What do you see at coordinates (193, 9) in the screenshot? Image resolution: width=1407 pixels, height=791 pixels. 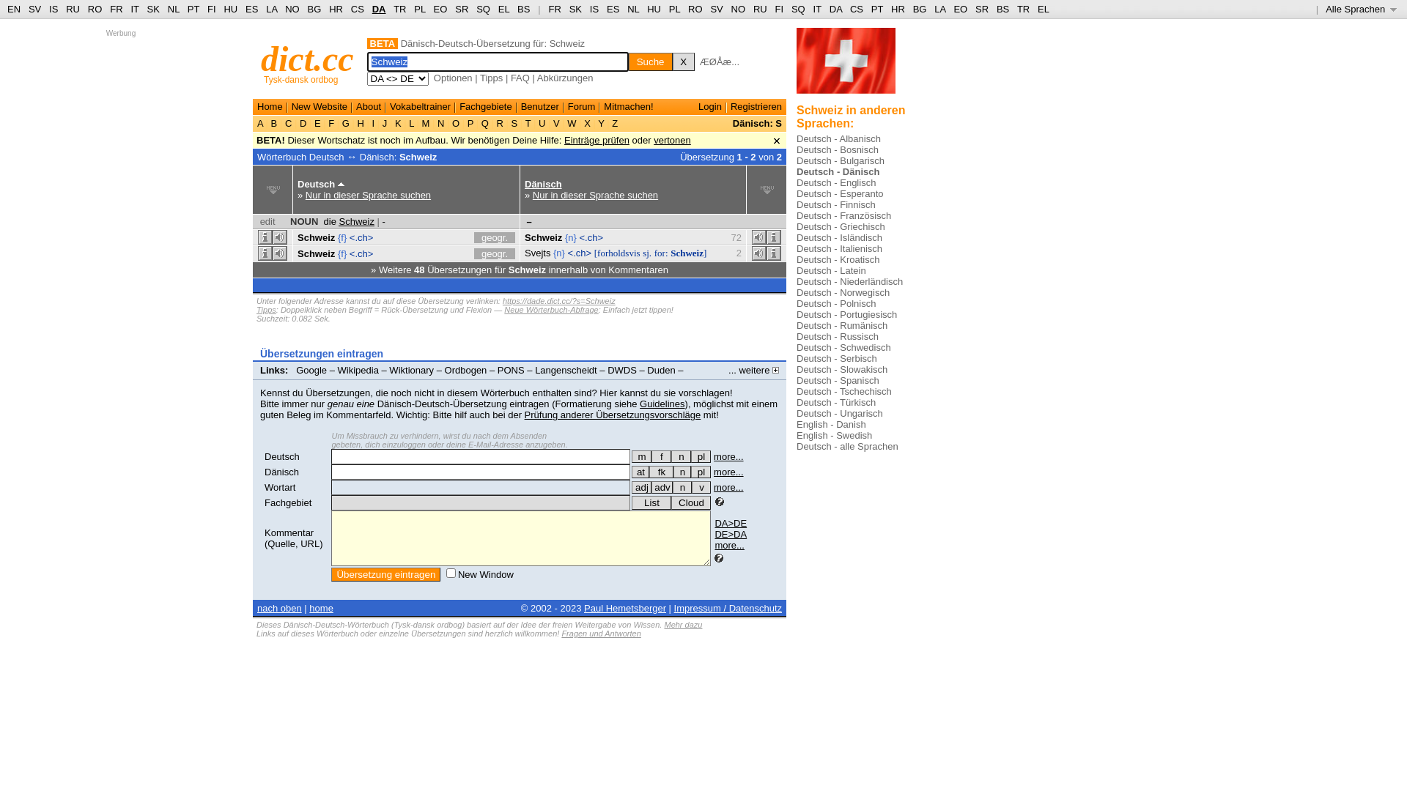 I see `PT` at bounding box center [193, 9].